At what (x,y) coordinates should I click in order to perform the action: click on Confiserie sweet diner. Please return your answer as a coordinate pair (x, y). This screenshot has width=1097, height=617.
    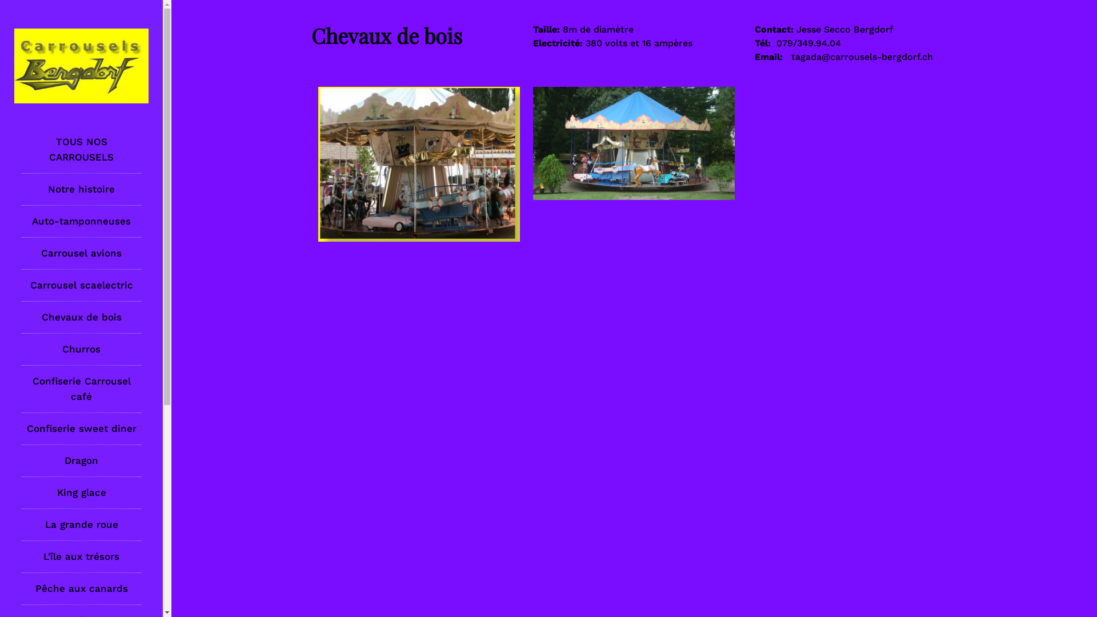
    Looking at the image, I should click on (81, 428).